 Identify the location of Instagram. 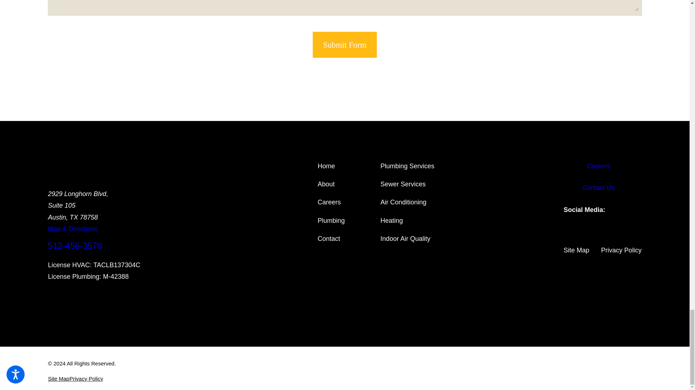
(578, 235).